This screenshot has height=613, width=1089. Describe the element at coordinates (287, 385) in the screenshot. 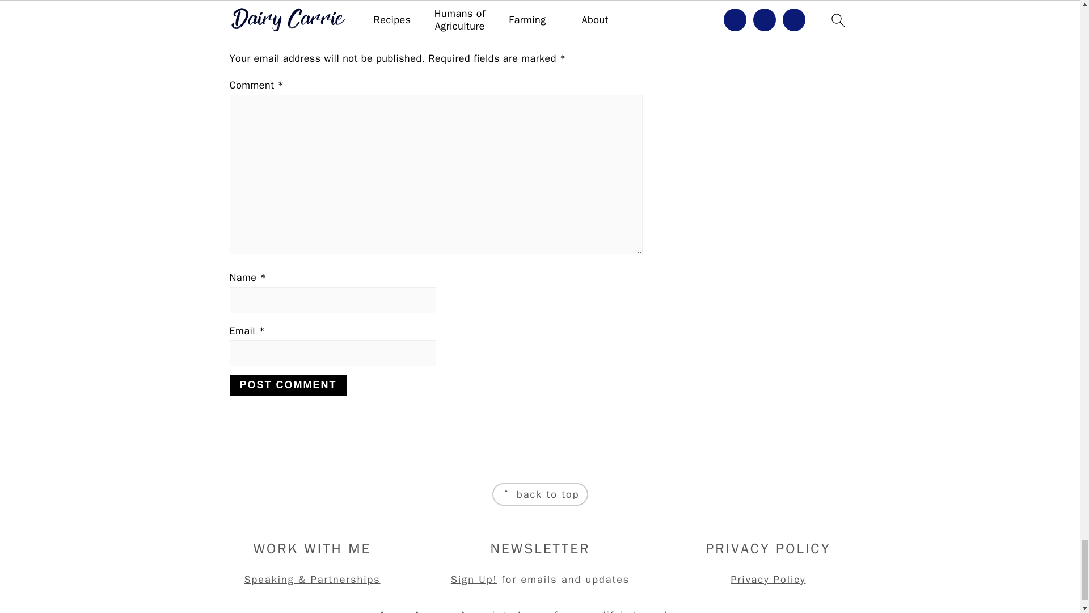

I see `Post Comment` at that location.